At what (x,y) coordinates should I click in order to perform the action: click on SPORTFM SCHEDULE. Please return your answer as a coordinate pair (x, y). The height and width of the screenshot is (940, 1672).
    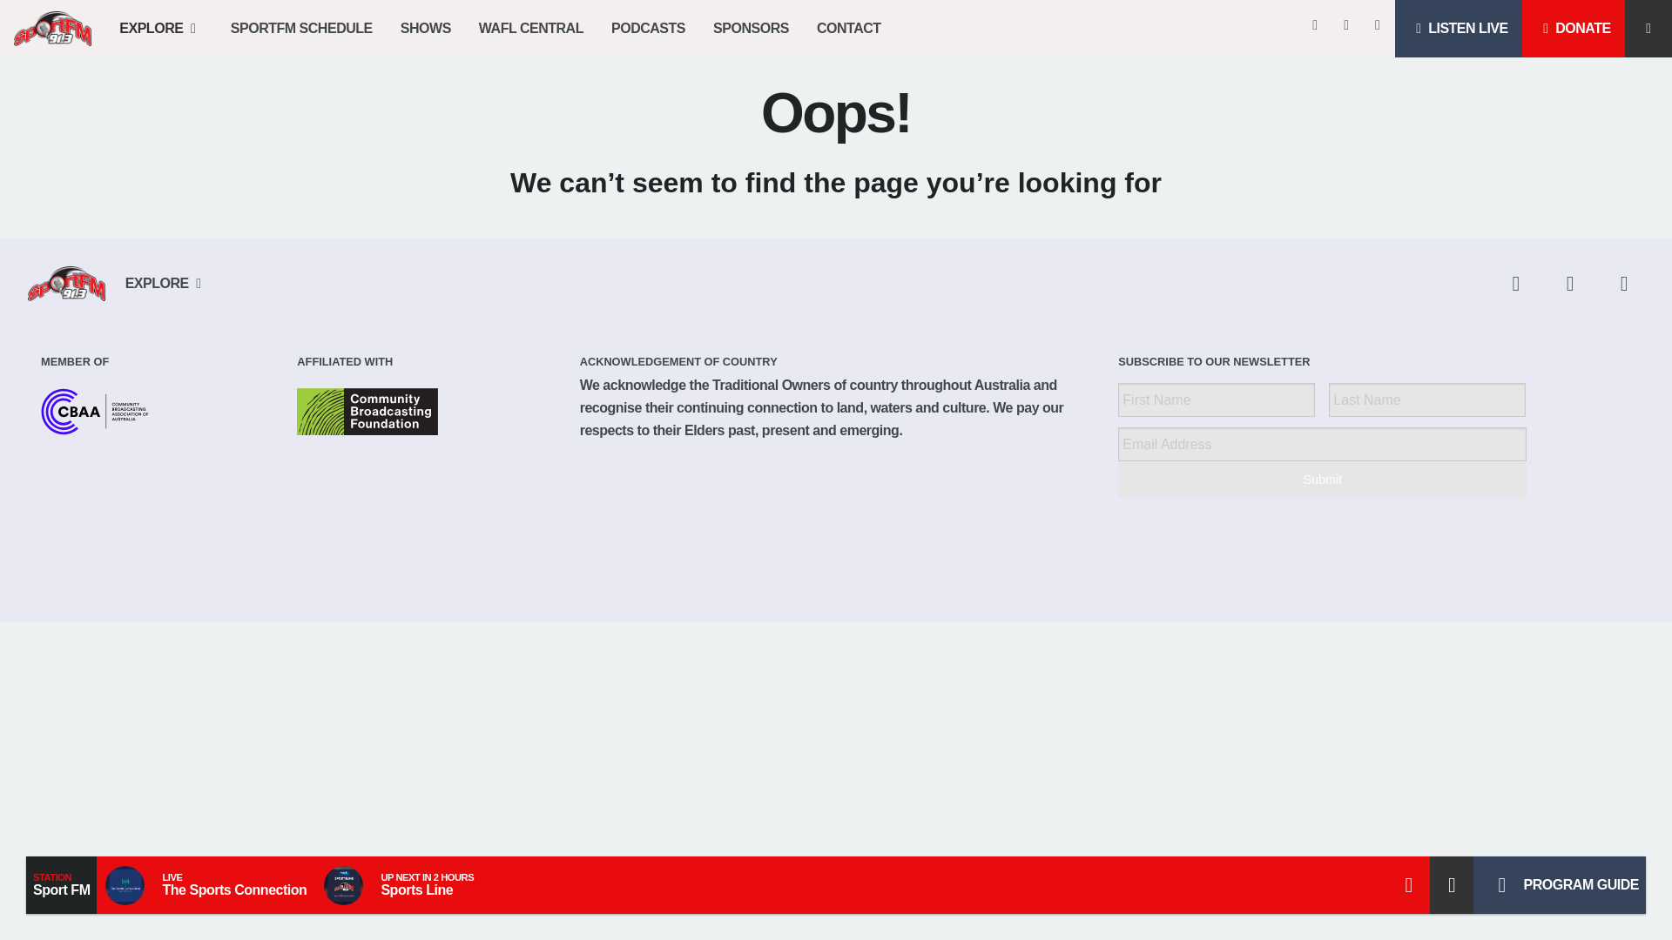
    Looking at the image, I should click on (301, 28).